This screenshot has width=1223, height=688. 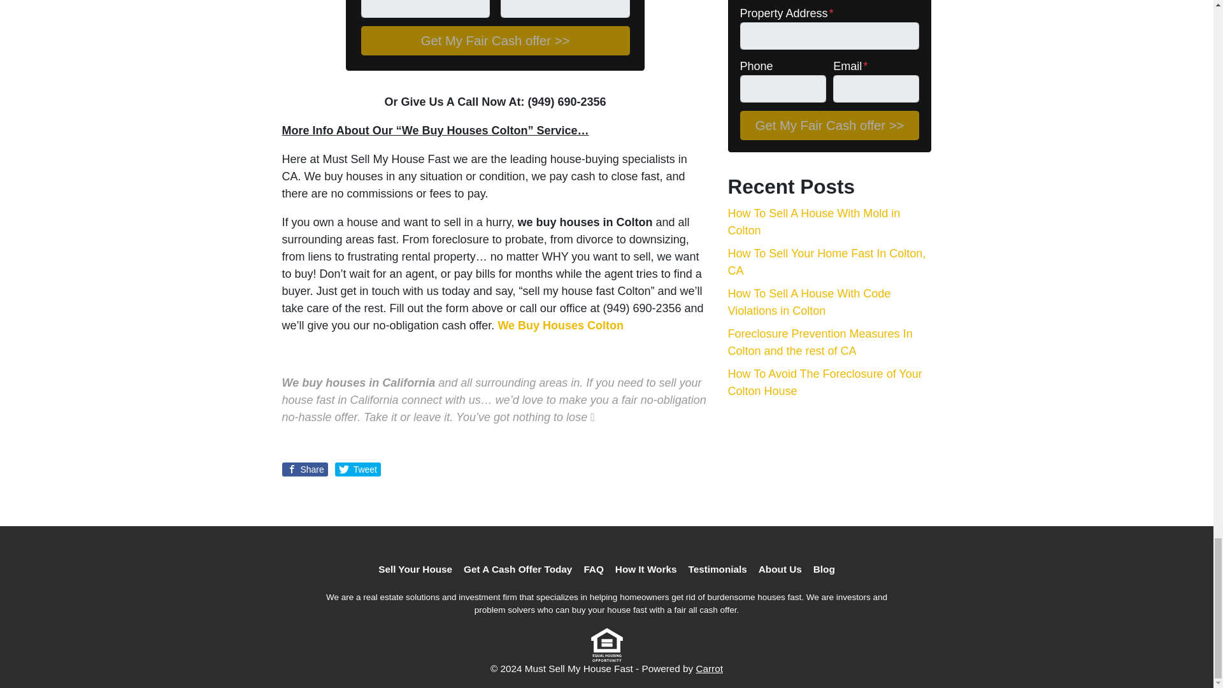 What do you see at coordinates (809, 302) in the screenshot?
I see `How To Sell A House With Code Violations in Colton` at bounding box center [809, 302].